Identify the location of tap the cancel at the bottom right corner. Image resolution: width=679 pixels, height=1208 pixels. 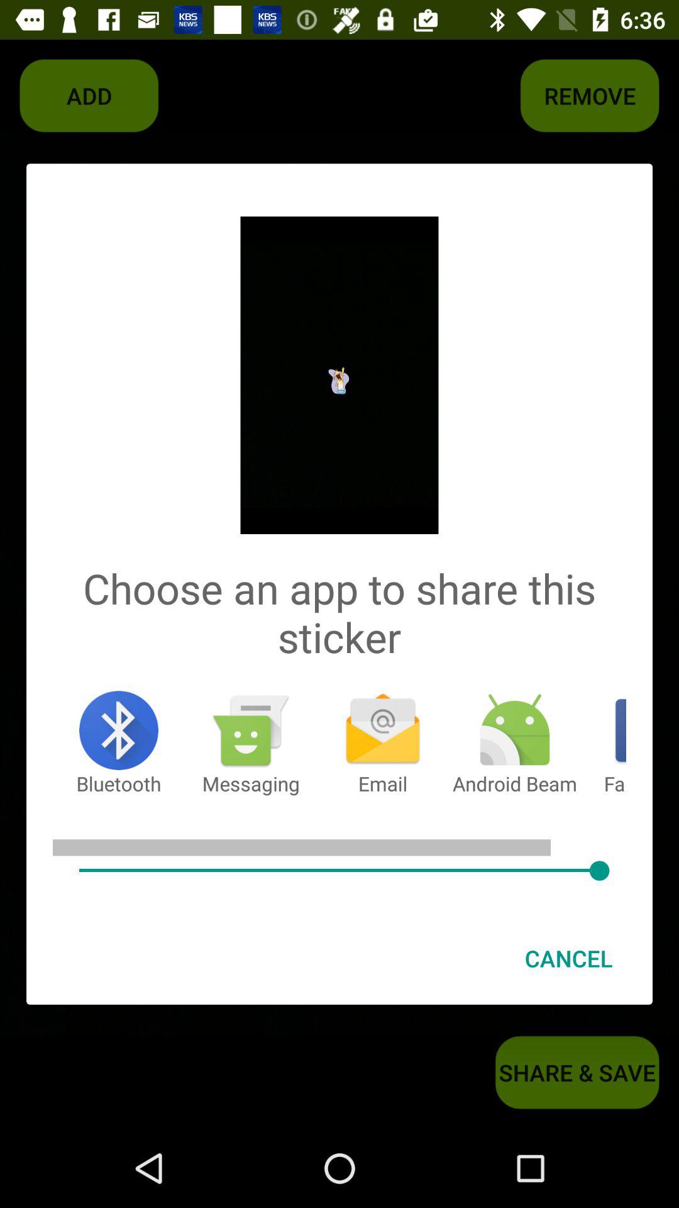
(568, 958).